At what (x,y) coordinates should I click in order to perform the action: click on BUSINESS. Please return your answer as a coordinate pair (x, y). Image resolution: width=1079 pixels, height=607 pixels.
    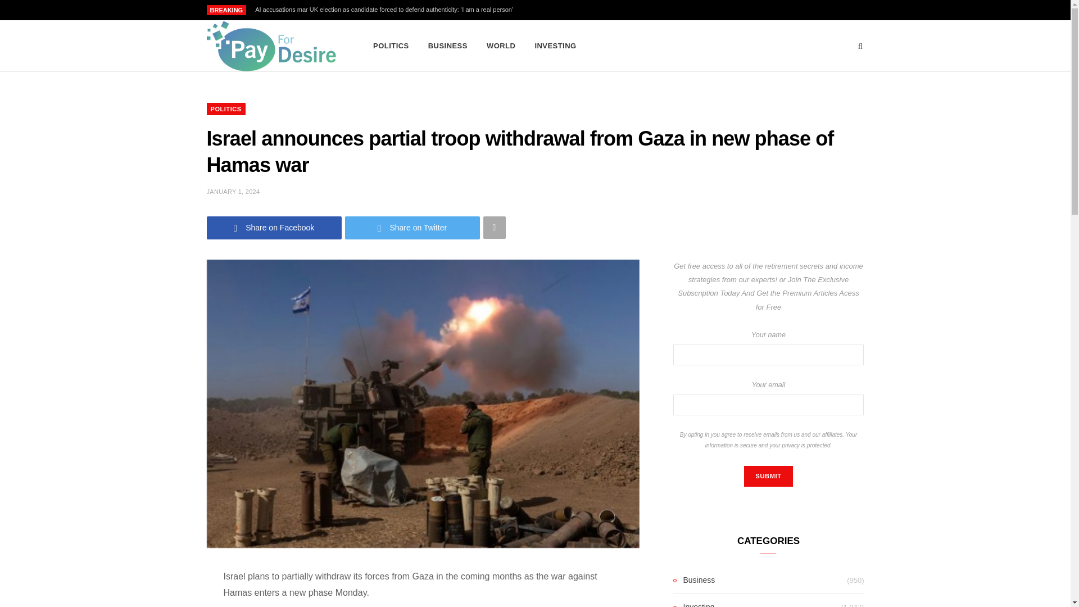
    Looking at the image, I should click on (447, 46).